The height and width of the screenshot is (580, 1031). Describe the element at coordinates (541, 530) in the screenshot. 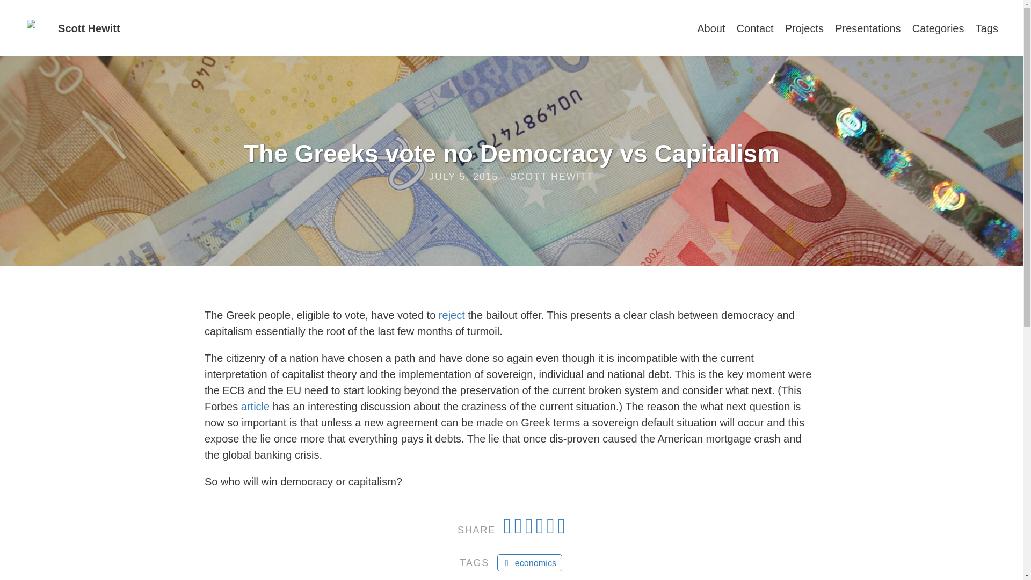

I see `Share on Reddit` at that location.